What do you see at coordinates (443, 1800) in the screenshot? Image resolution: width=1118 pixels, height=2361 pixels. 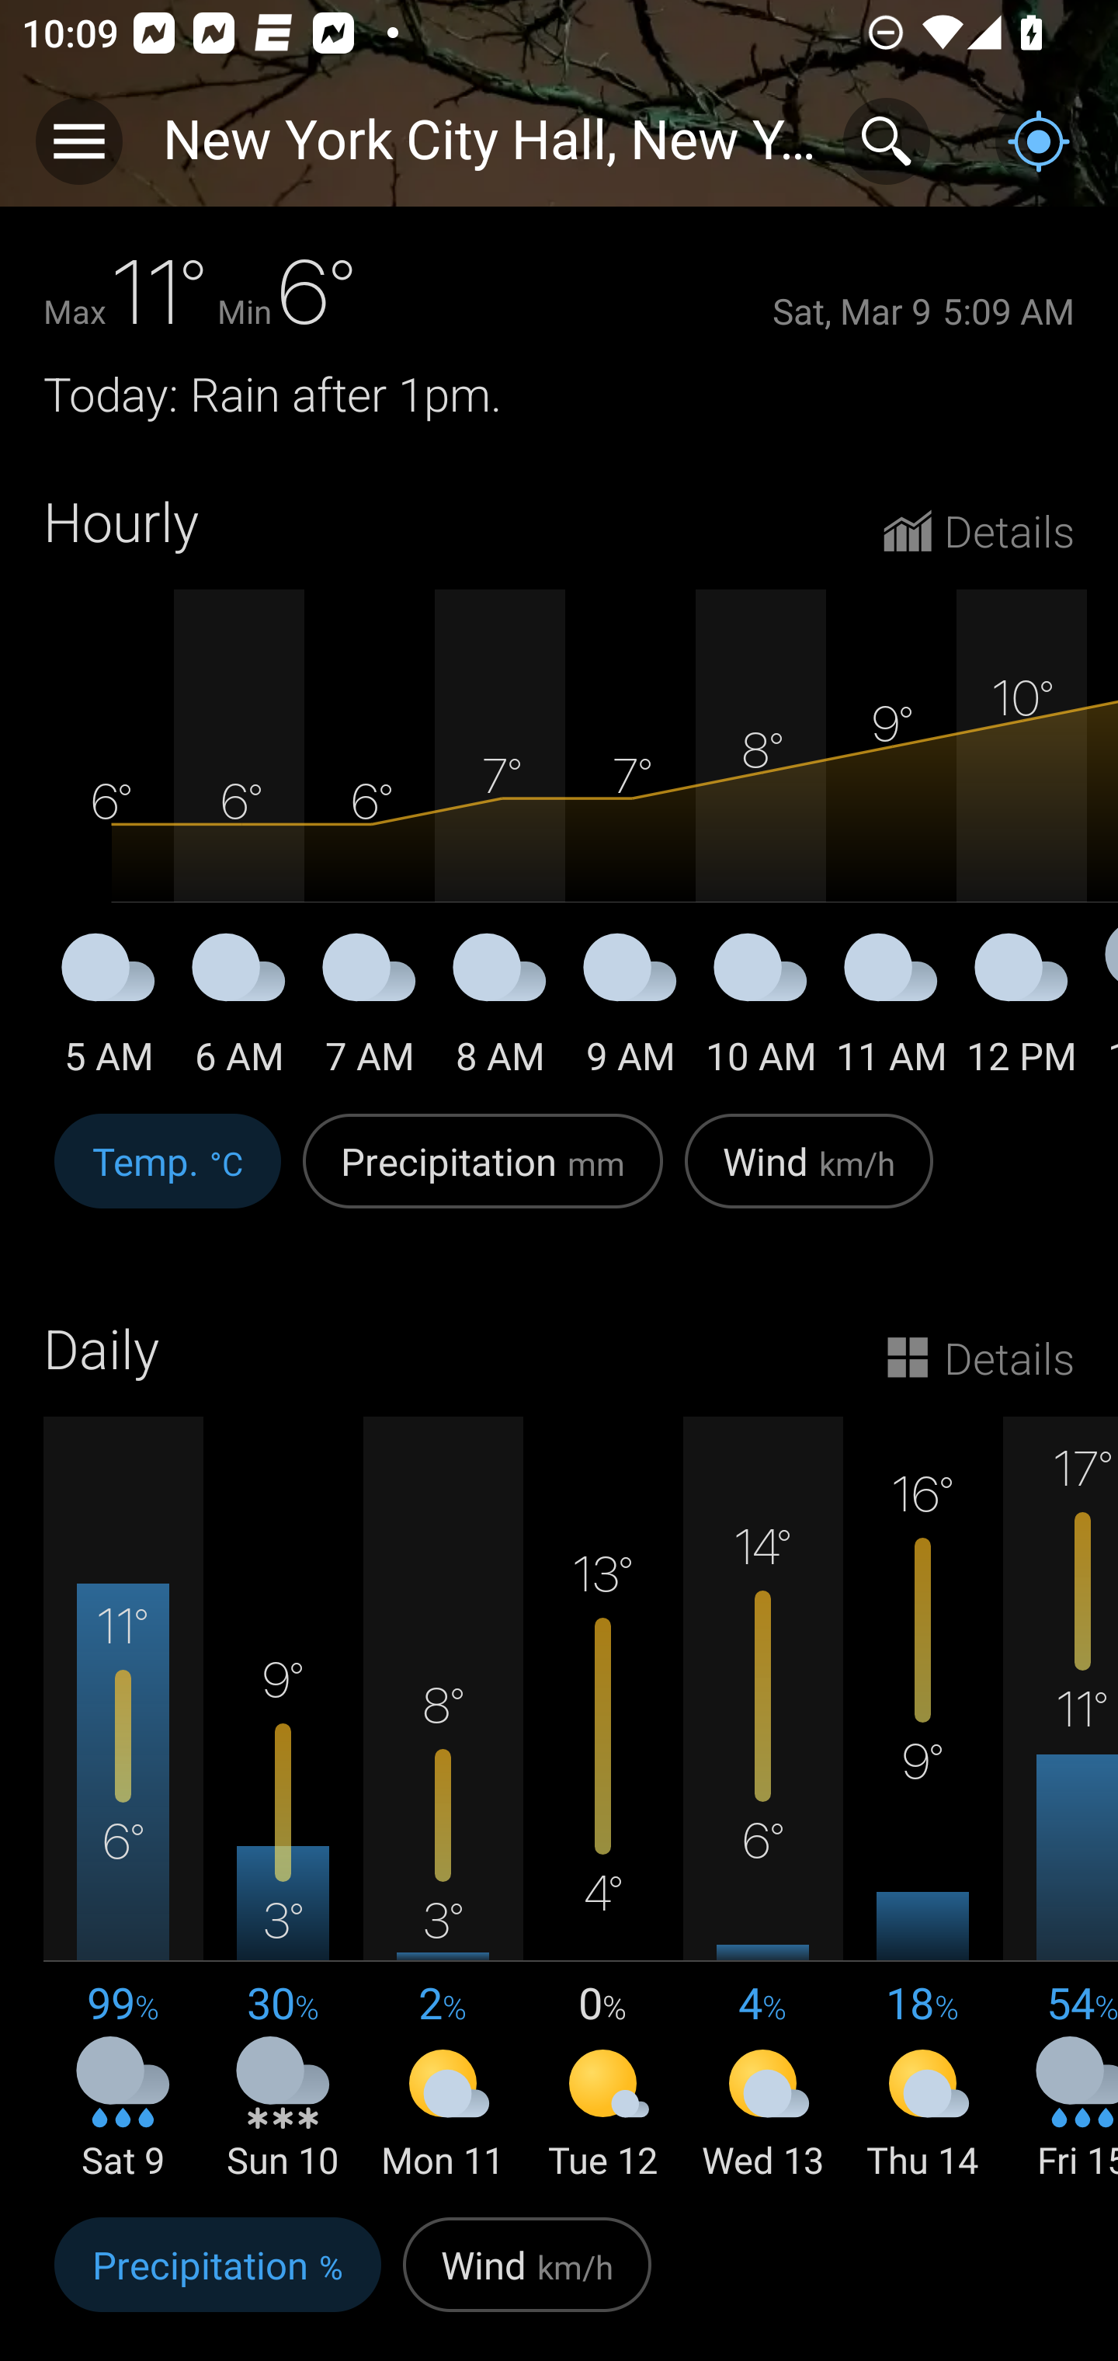 I see `8° 3° 2 % Mon 11` at bounding box center [443, 1800].